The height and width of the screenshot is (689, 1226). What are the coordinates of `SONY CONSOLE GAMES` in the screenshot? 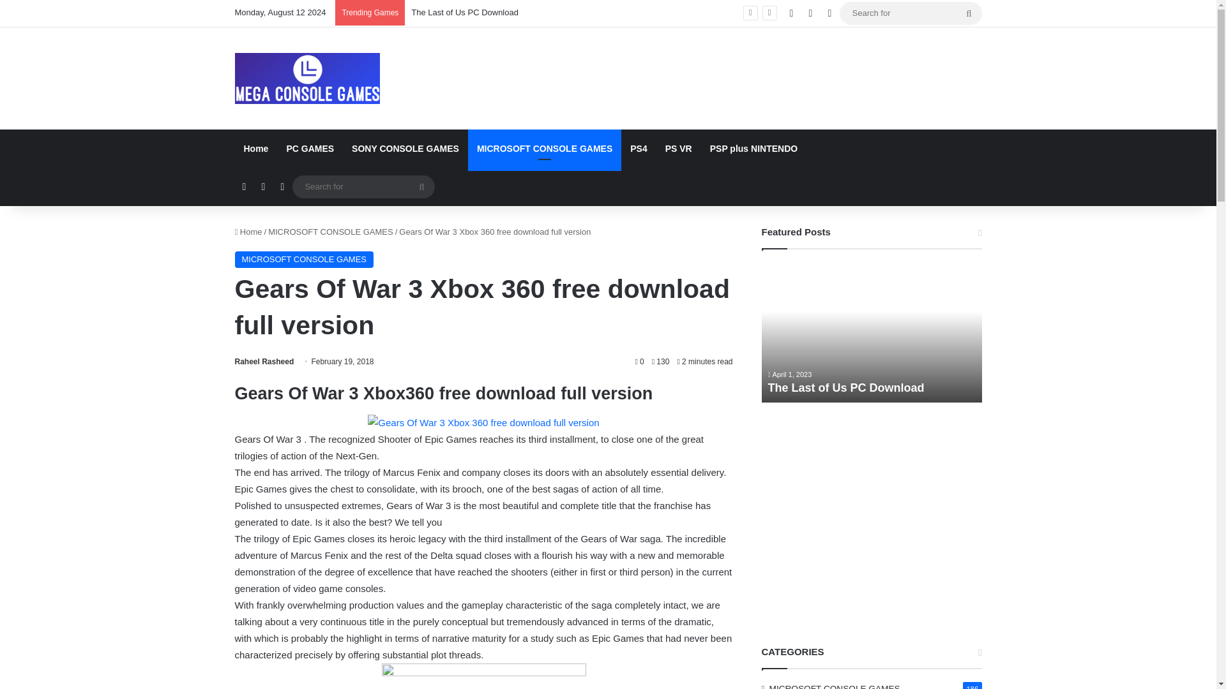 It's located at (405, 149).